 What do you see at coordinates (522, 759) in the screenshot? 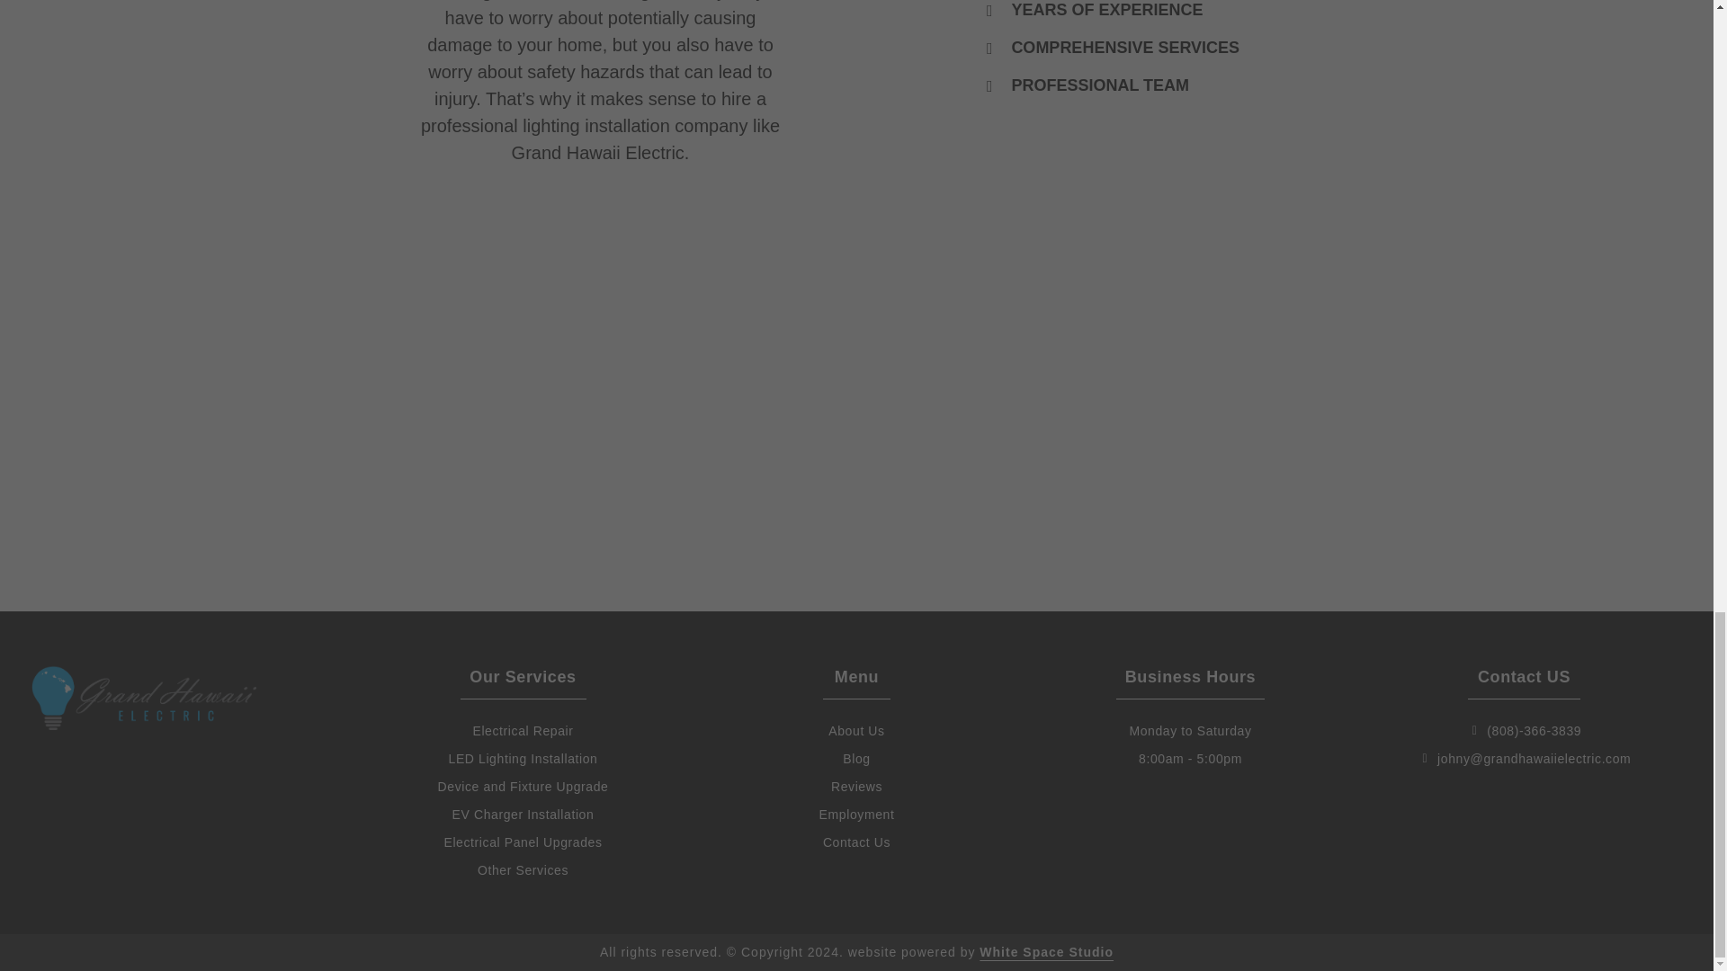
I see `LED Lighting Installation` at bounding box center [522, 759].